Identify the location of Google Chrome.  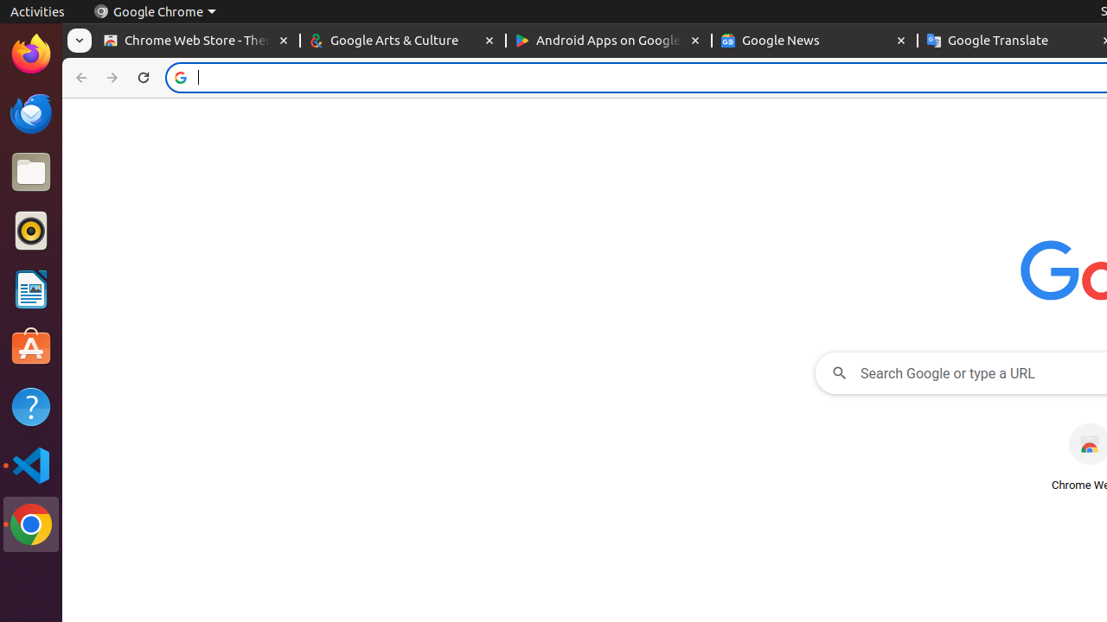
(155, 12).